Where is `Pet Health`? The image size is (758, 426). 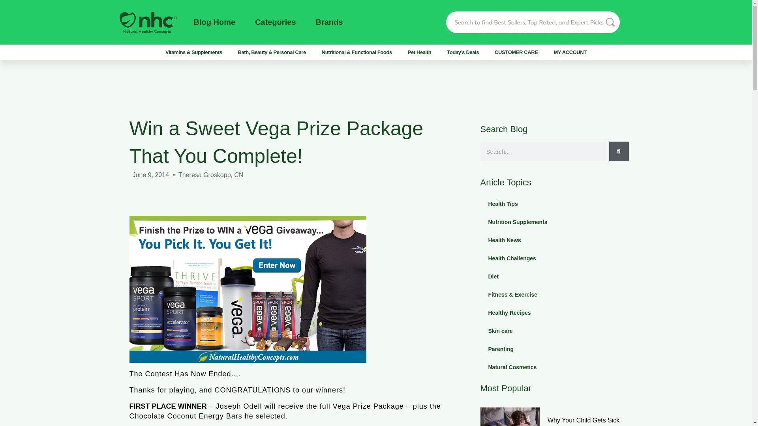
Pet Health is located at coordinates (420, 52).